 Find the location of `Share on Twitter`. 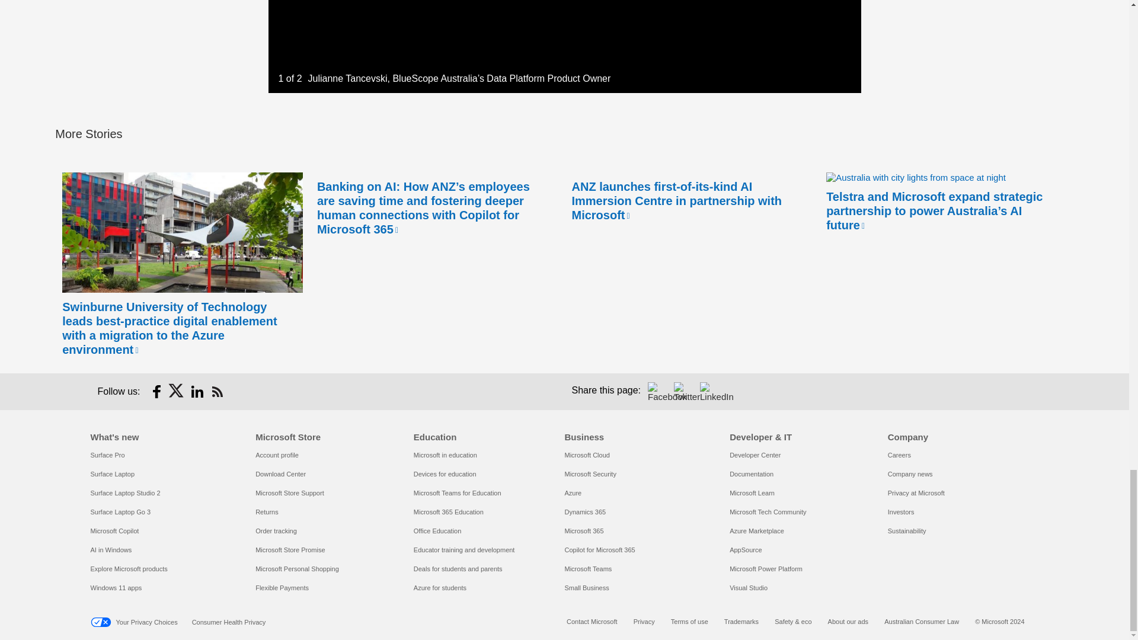

Share on Twitter is located at coordinates (683, 391).